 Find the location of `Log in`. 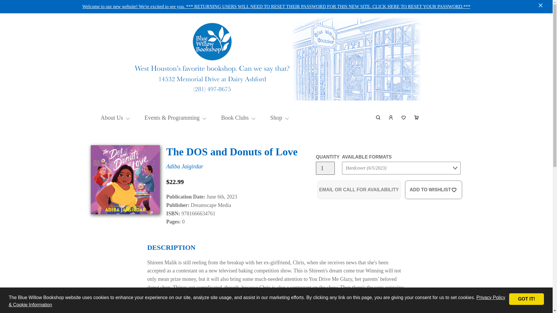

Log in is located at coordinates (391, 118).